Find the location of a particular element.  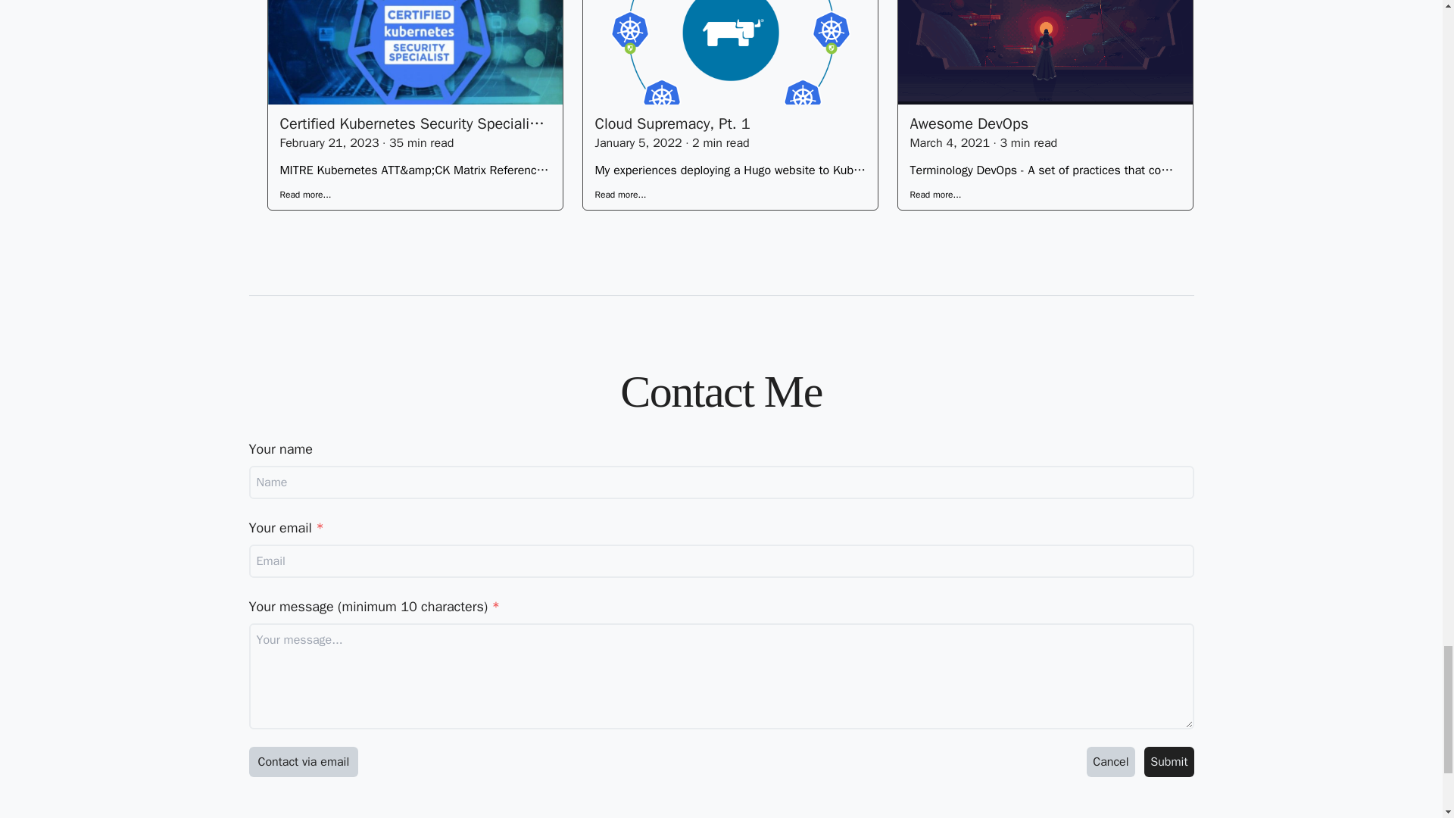

Submit is located at coordinates (1169, 762).